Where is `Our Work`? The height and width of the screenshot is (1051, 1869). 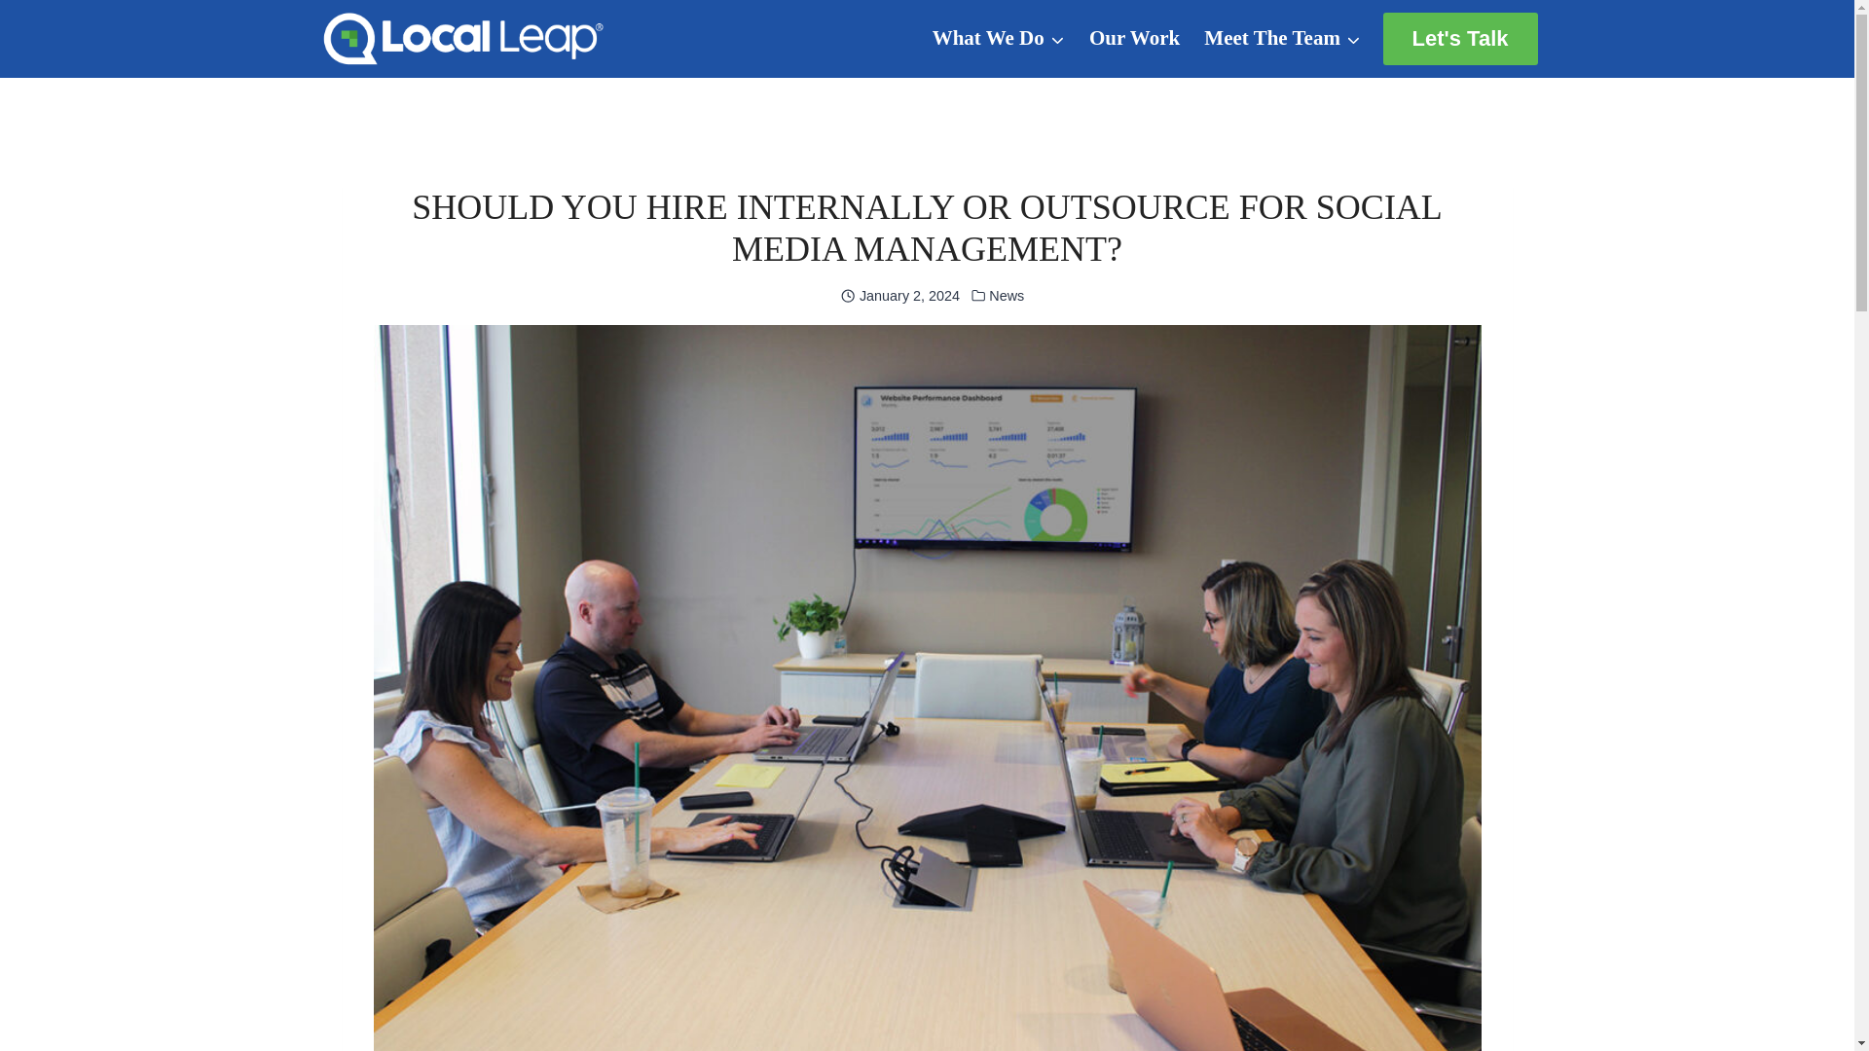
Our Work is located at coordinates (1133, 39).